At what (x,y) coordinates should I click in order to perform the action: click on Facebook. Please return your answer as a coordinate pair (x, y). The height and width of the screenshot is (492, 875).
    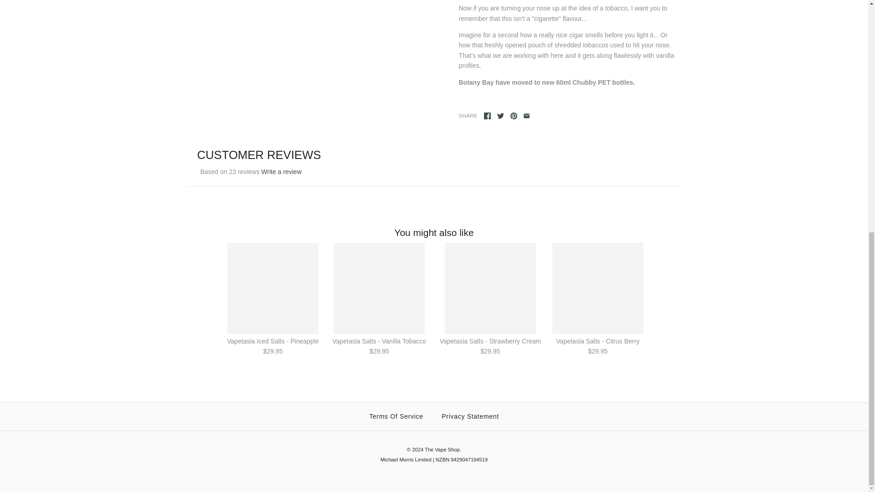
    Looking at the image, I should click on (487, 116).